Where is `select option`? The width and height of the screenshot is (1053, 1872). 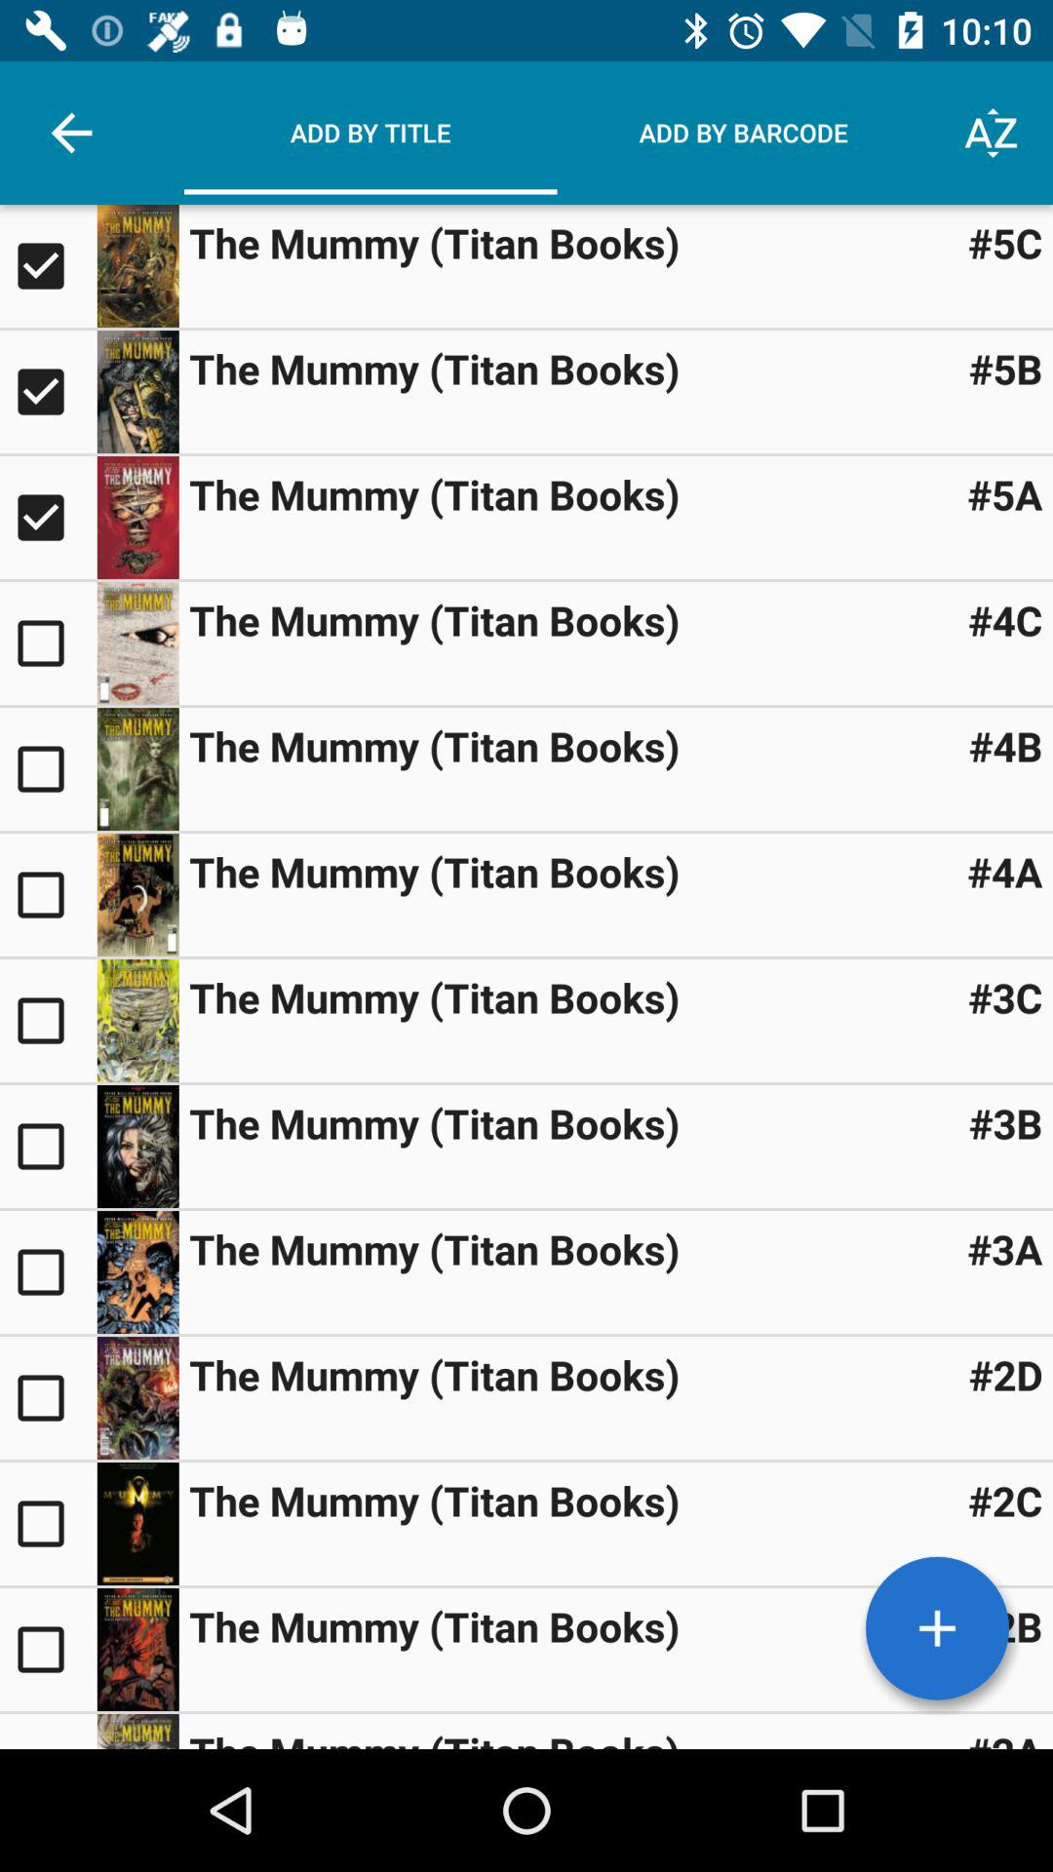
select option is located at coordinates (49, 266).